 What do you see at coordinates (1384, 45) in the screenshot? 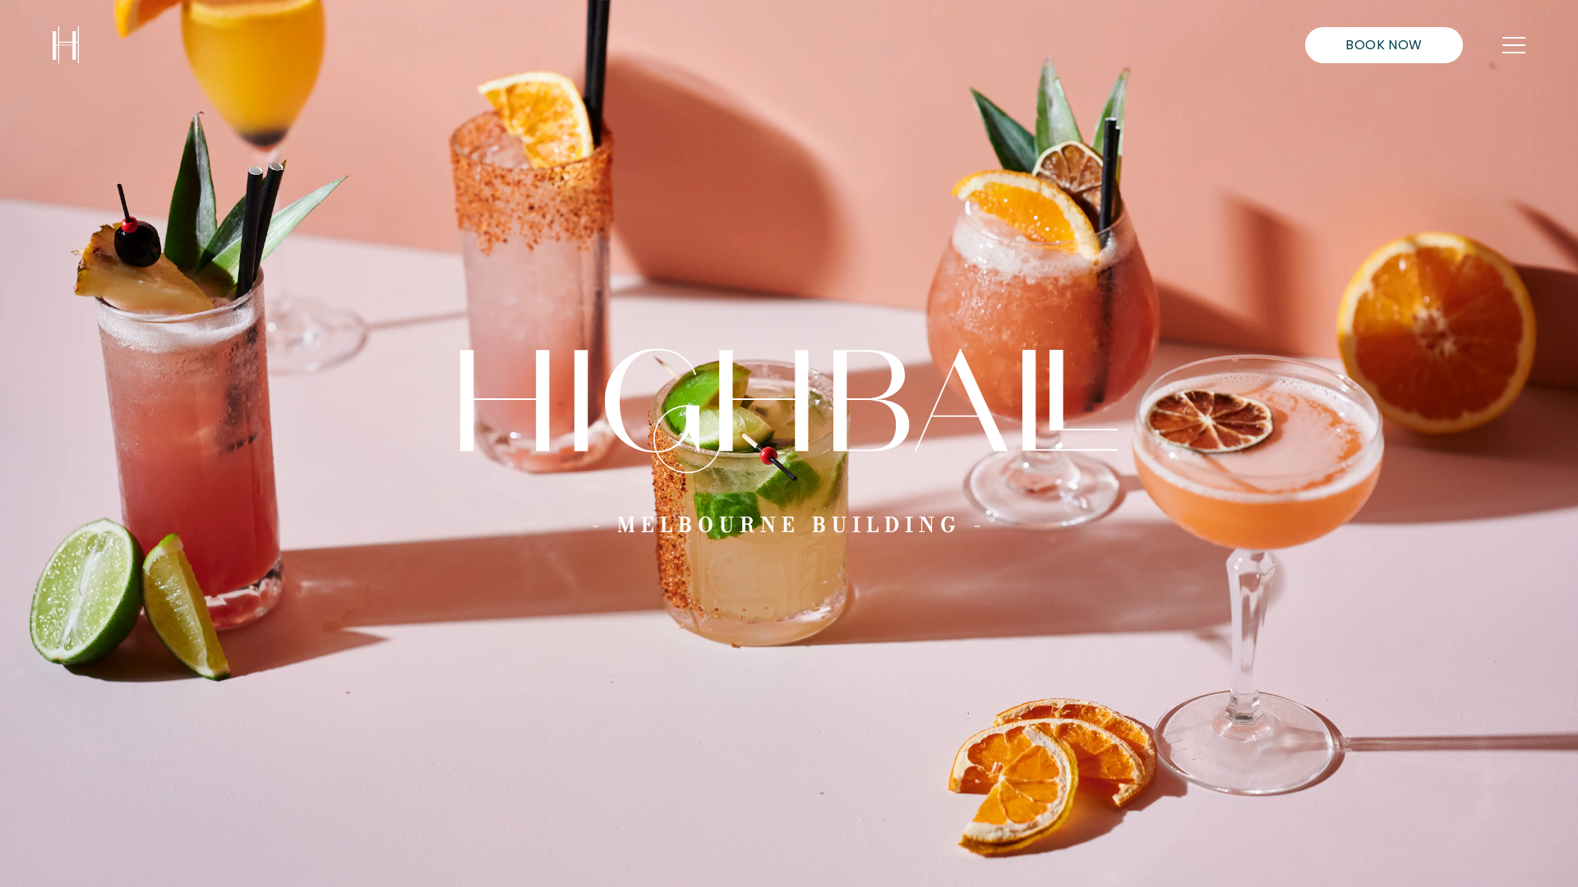
I see `BOOK NOW` at bounding box center [1384, 45].